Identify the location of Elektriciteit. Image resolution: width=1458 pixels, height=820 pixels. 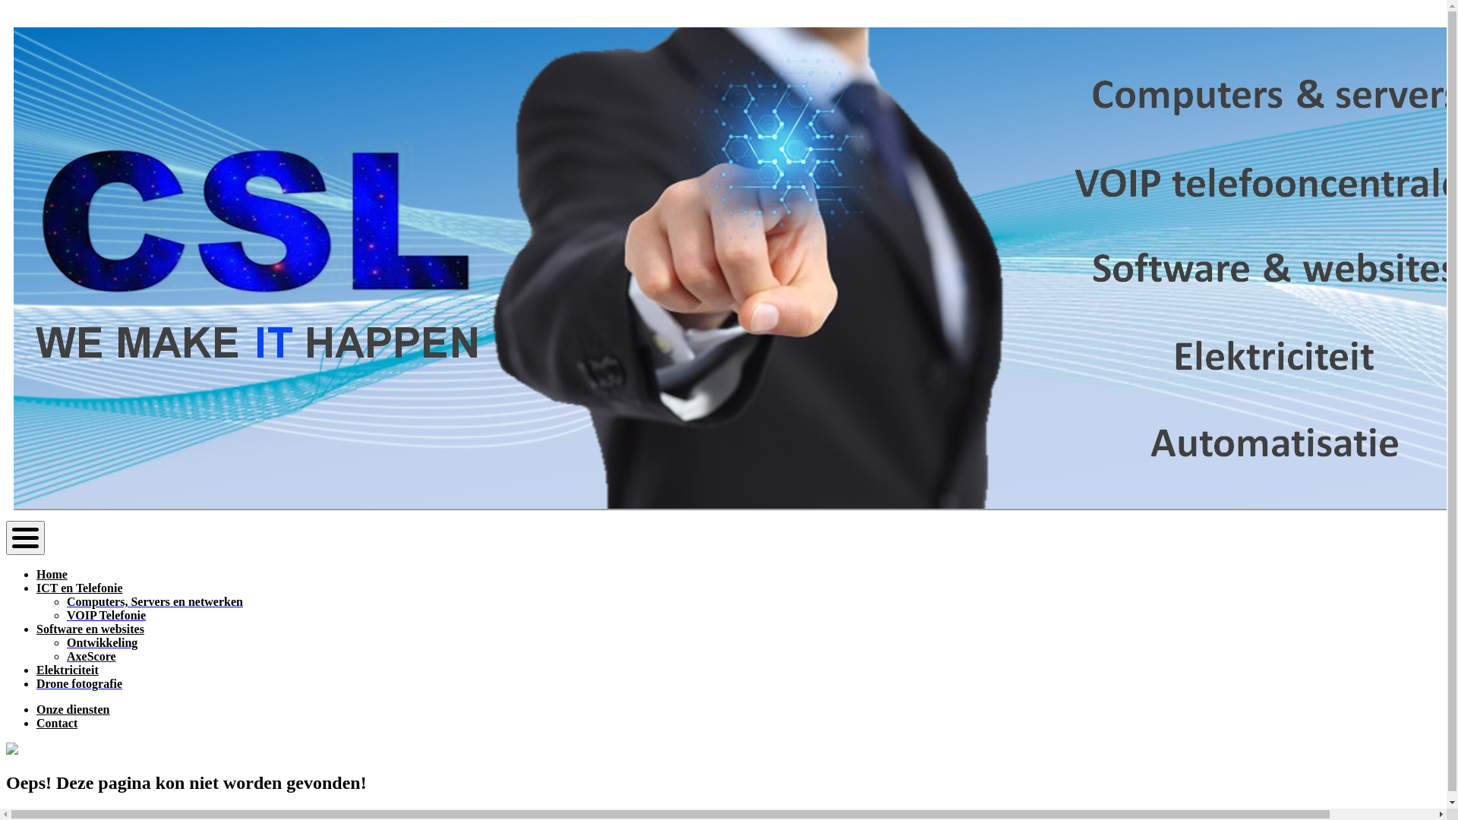
(68, 670).